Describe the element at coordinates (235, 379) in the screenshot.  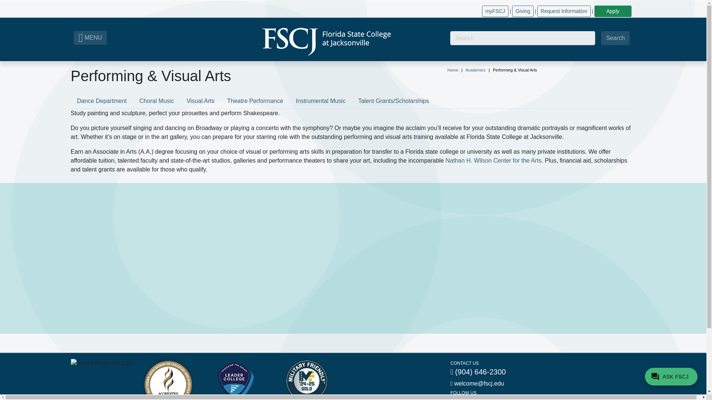
I see `Achieving the Dream` at that location.